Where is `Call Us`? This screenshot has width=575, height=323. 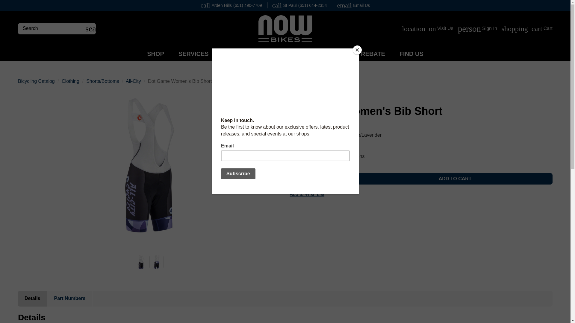 Call Us is located at coordinates (299, 5).